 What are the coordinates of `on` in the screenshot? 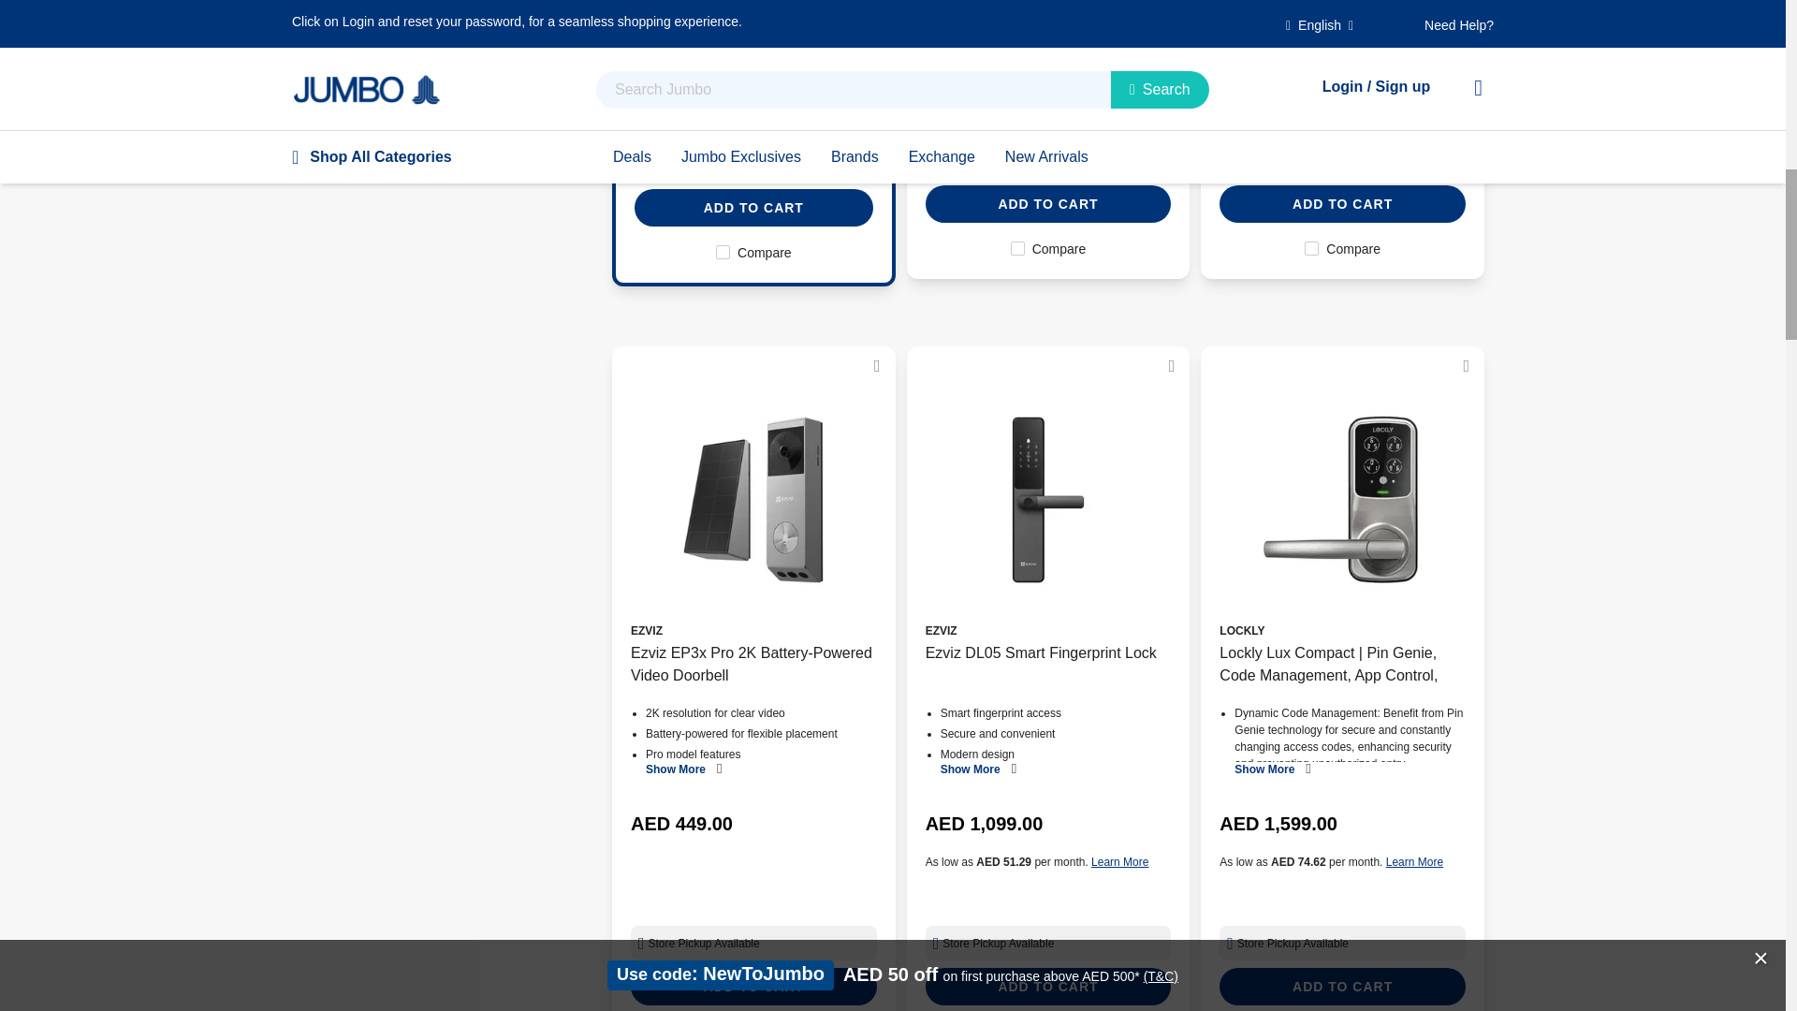 It's located at (1016, 249).